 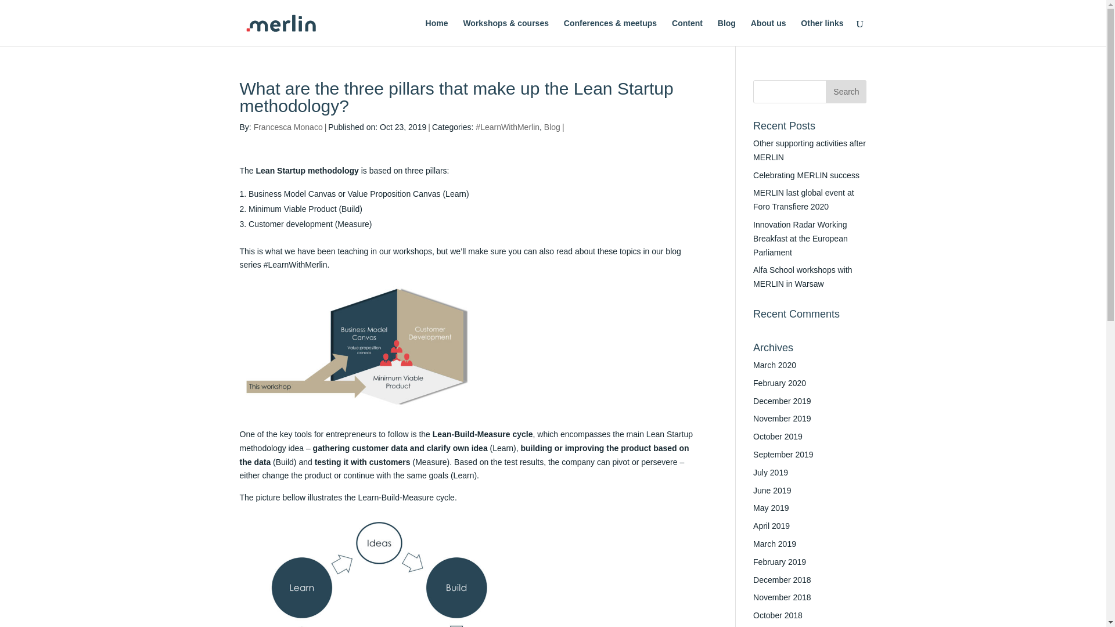 I want to click on Search, so click(x=846, y=92).